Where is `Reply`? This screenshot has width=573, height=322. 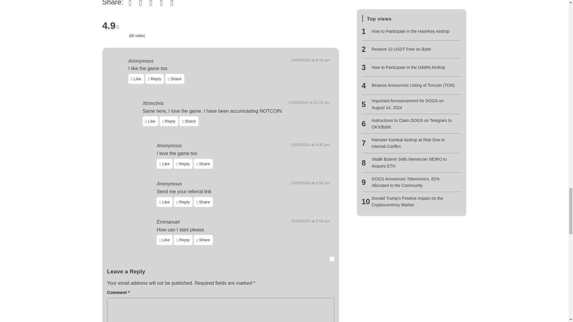
Reply is located at coordinates (155, 79).